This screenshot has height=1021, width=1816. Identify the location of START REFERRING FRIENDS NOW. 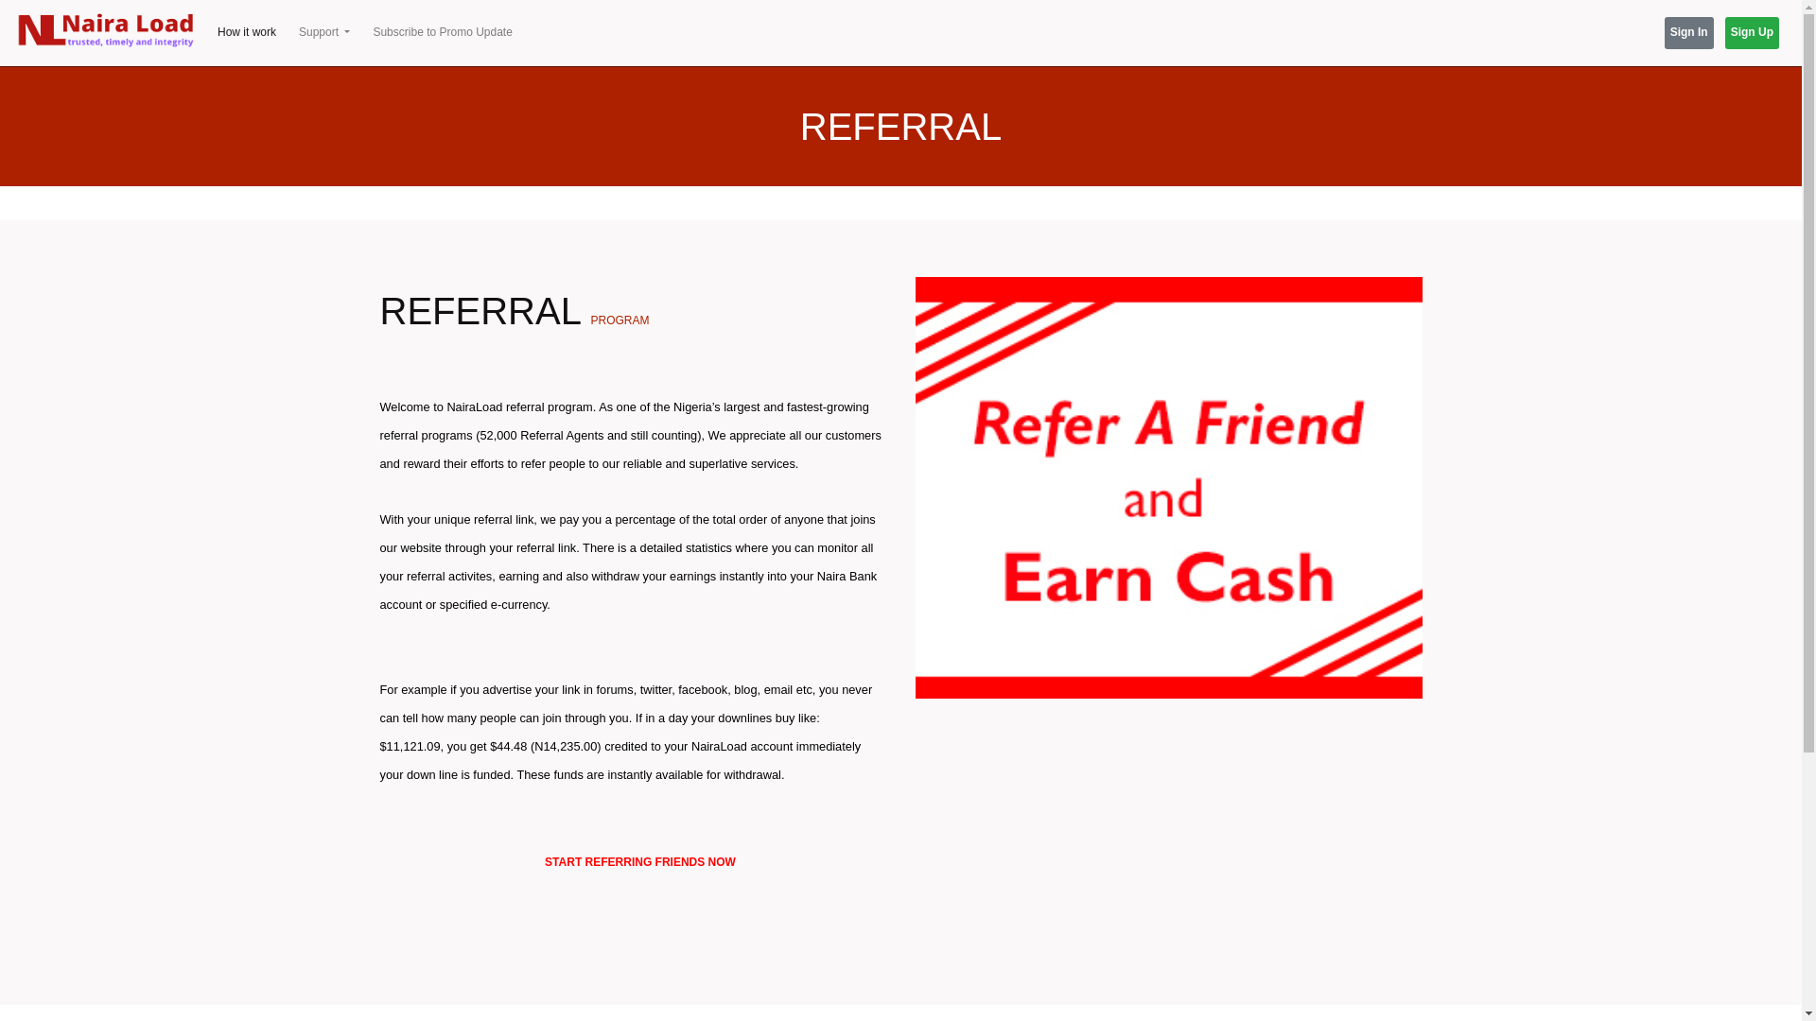
(639, 860).